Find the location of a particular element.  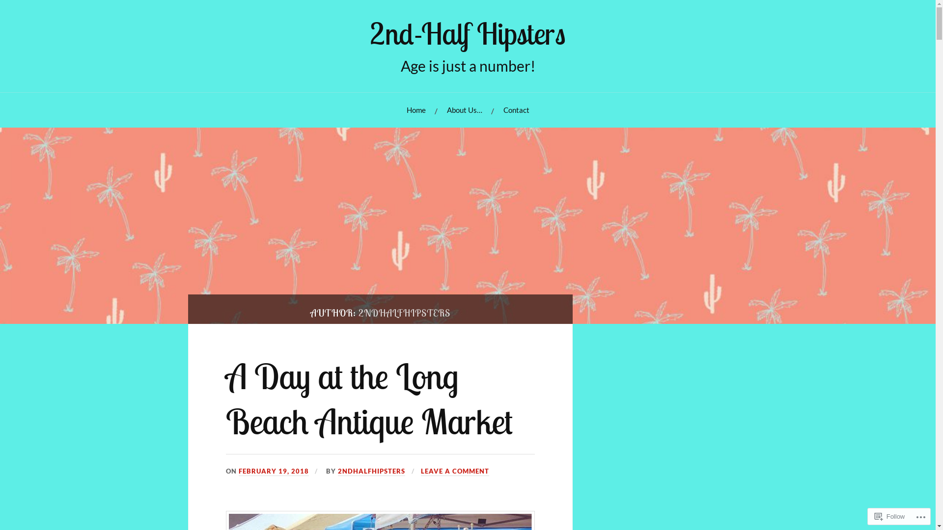

Home is located at coordinates (416, 110).